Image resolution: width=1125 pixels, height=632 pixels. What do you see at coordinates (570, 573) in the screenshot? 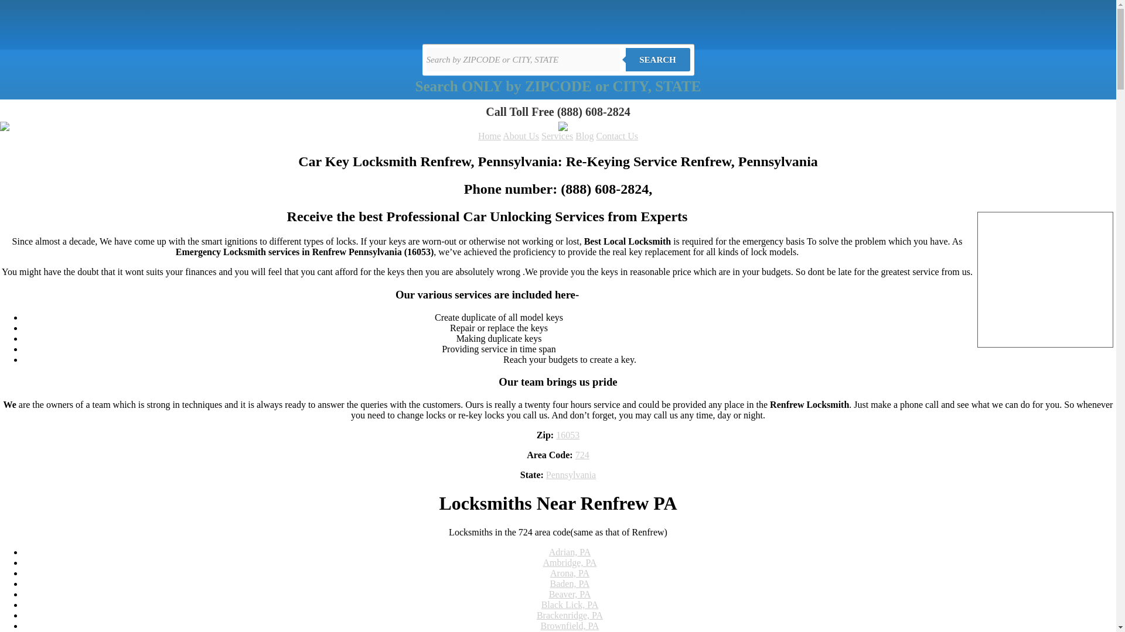
I see `Arona, PA` at bounding box center [570, 573].